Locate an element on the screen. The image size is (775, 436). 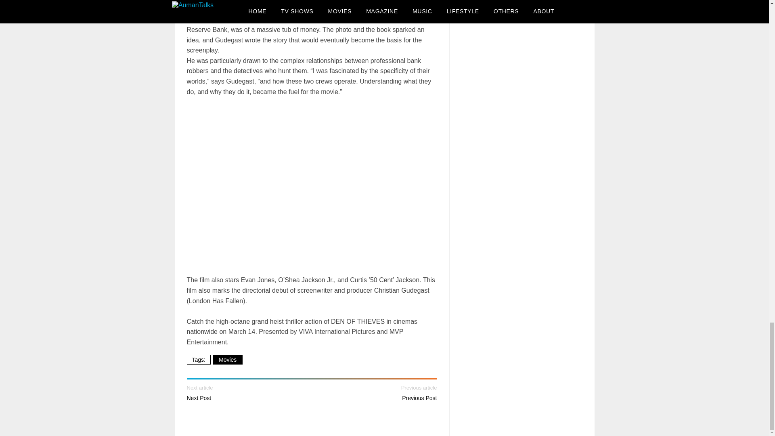
Next Post is located at coordinates (199, 398).